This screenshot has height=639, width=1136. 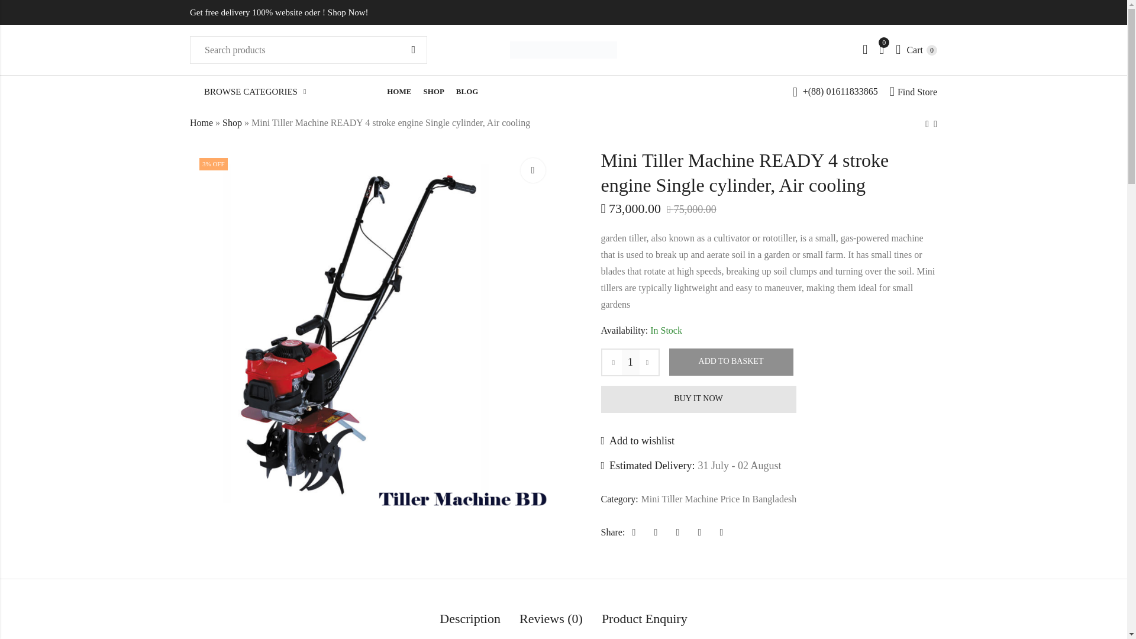 What do you see at coordinates (719, 499) in the screenshot?
I see `ADD TO BASKET` at bounding box center [719, 499].